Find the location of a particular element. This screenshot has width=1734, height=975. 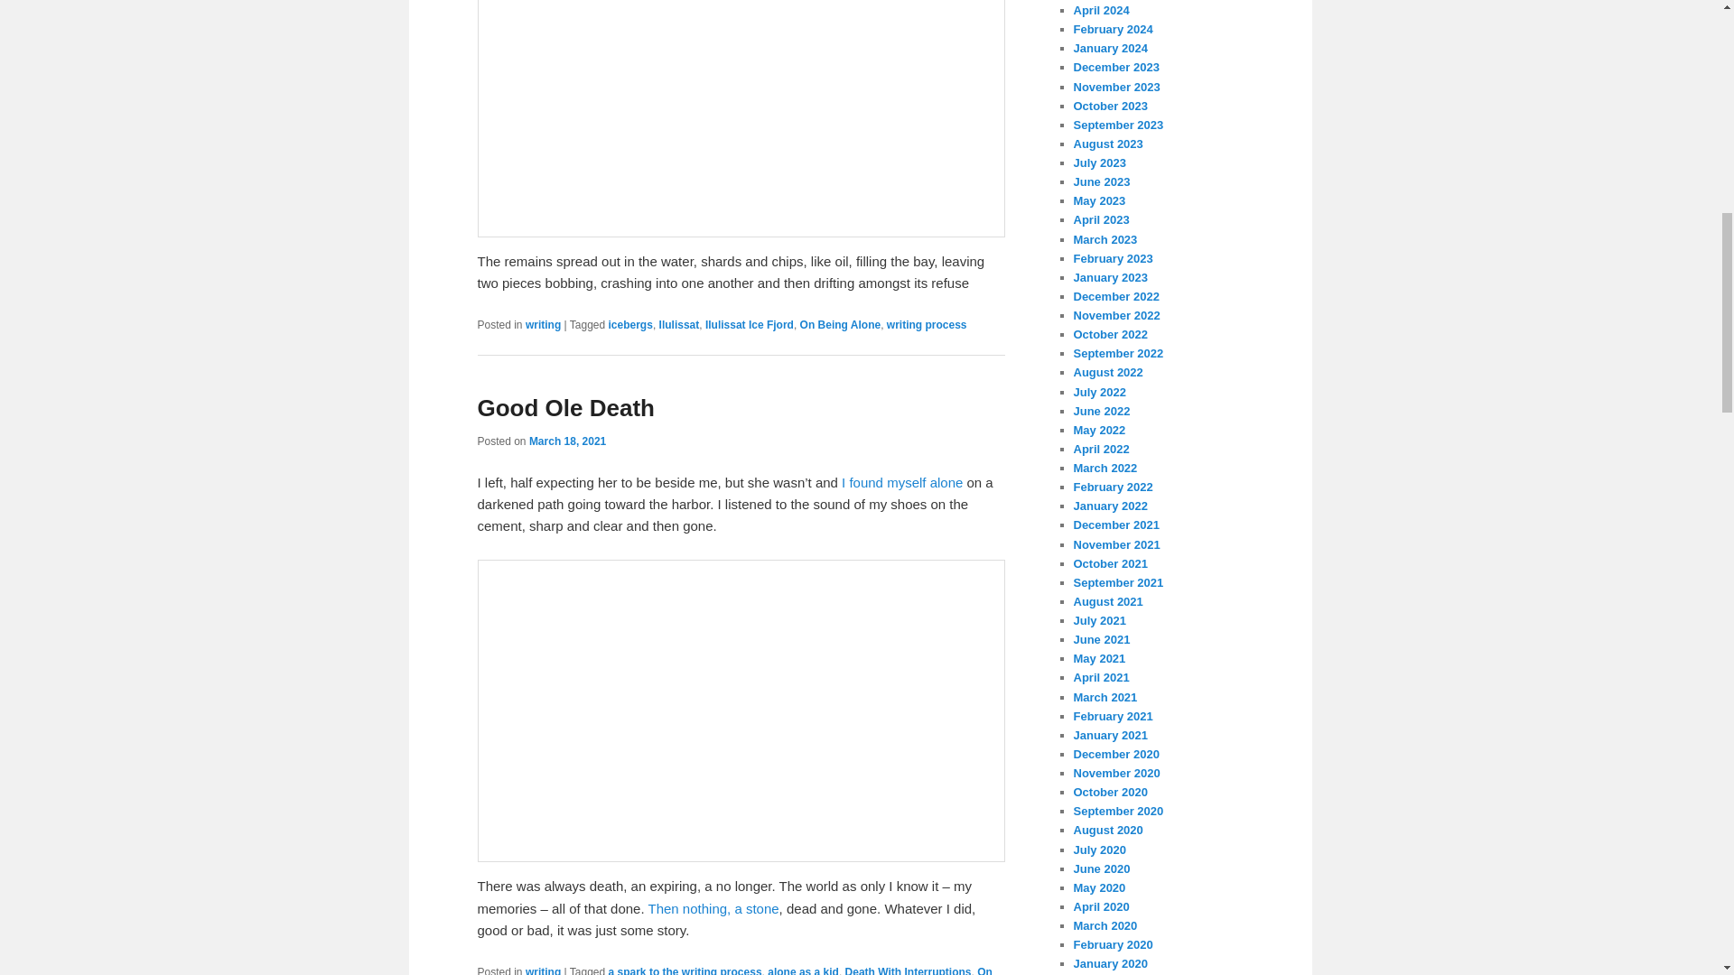

On Being Alone is located at coordinates (734, 970).